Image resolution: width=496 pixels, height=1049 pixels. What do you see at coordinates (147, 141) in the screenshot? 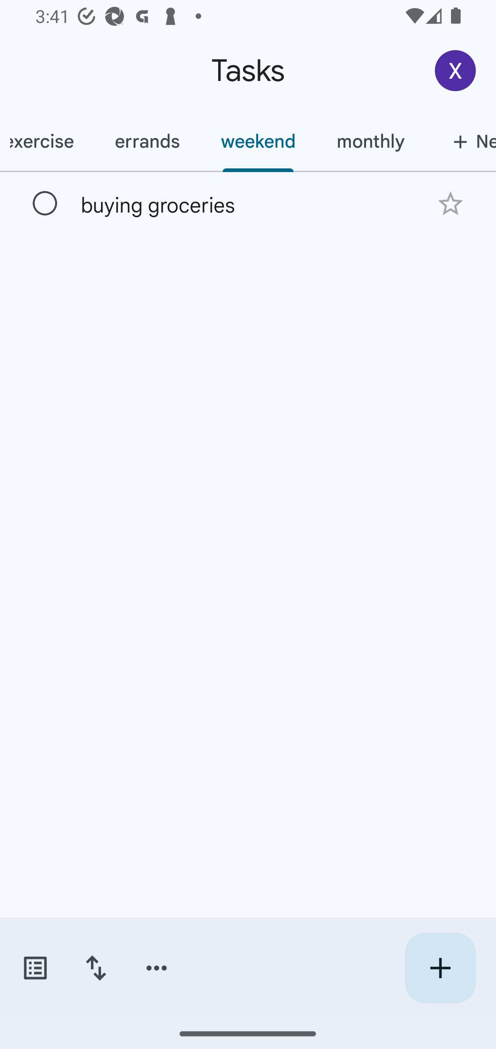
I see `errands` at bounding box center [147, 141].